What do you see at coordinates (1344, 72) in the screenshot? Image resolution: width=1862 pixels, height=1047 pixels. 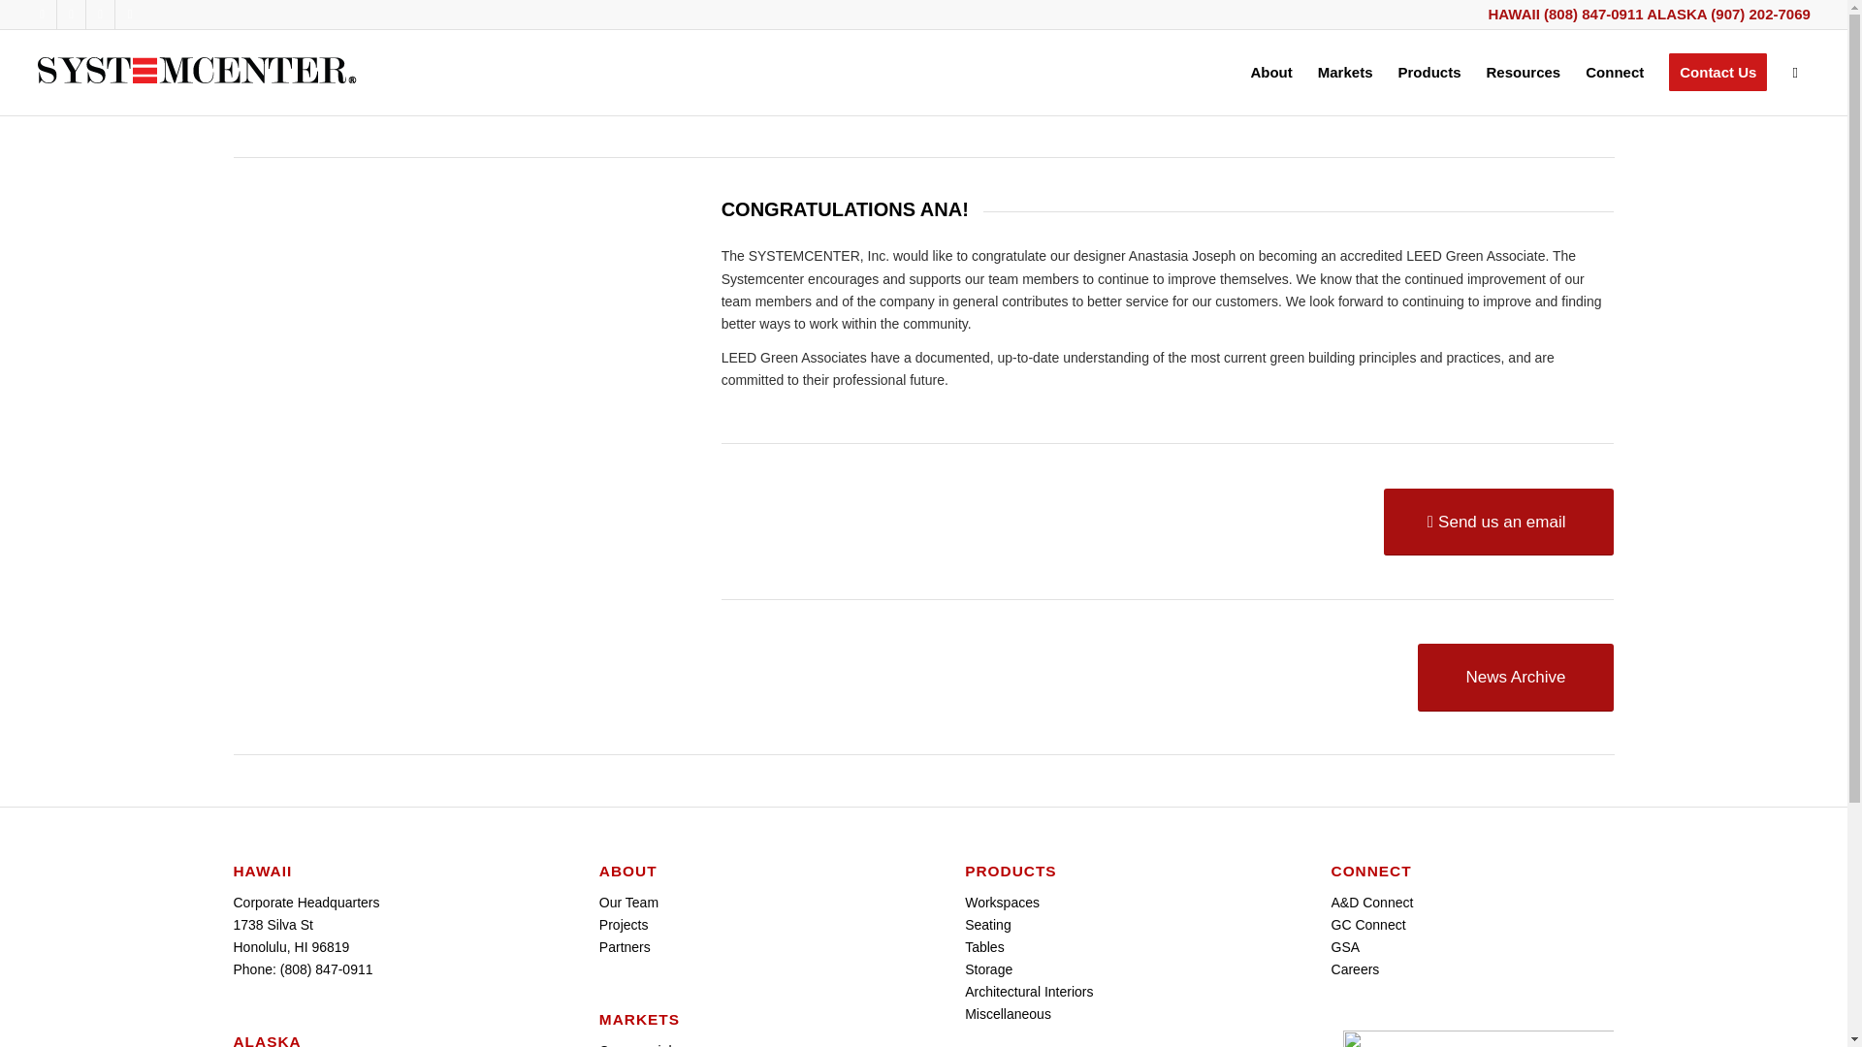 I see `Markets` at bounding box center [1344, 72].